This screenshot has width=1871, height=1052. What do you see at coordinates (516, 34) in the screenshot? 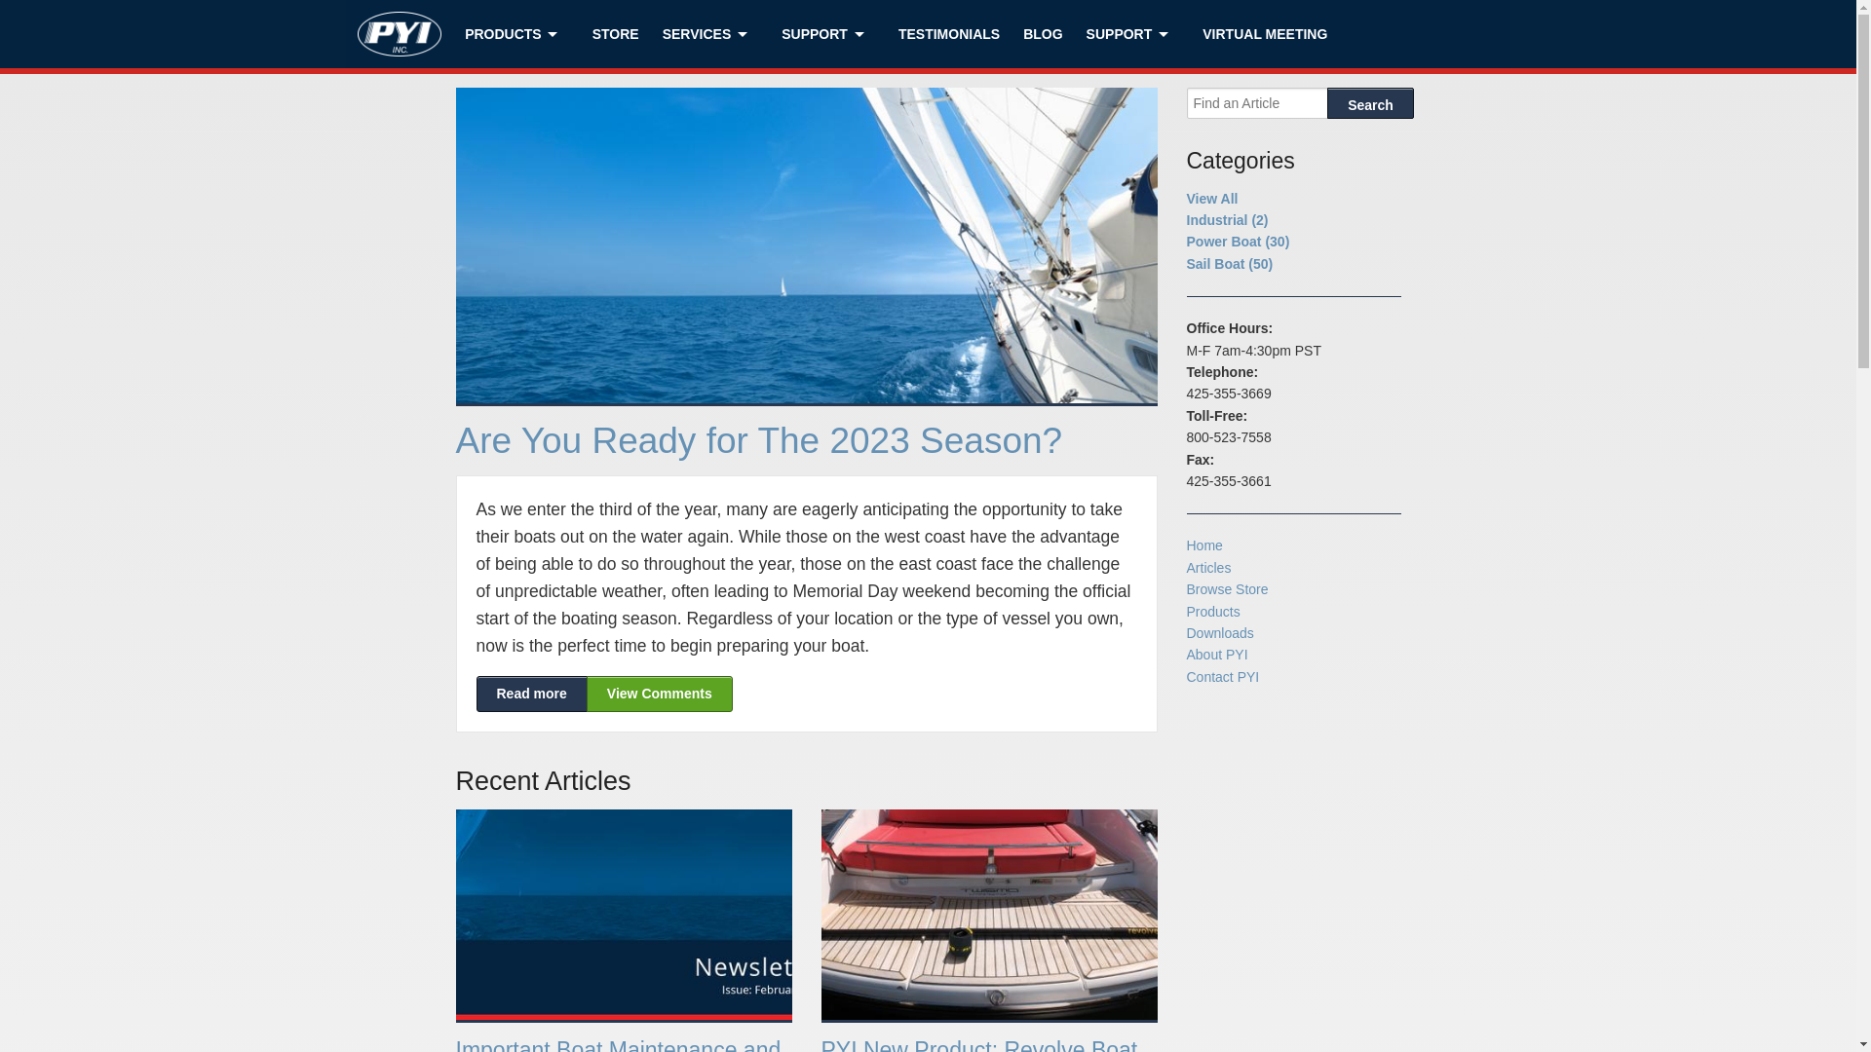
I see `PRODUCTS` at bounding box center [516, 34].